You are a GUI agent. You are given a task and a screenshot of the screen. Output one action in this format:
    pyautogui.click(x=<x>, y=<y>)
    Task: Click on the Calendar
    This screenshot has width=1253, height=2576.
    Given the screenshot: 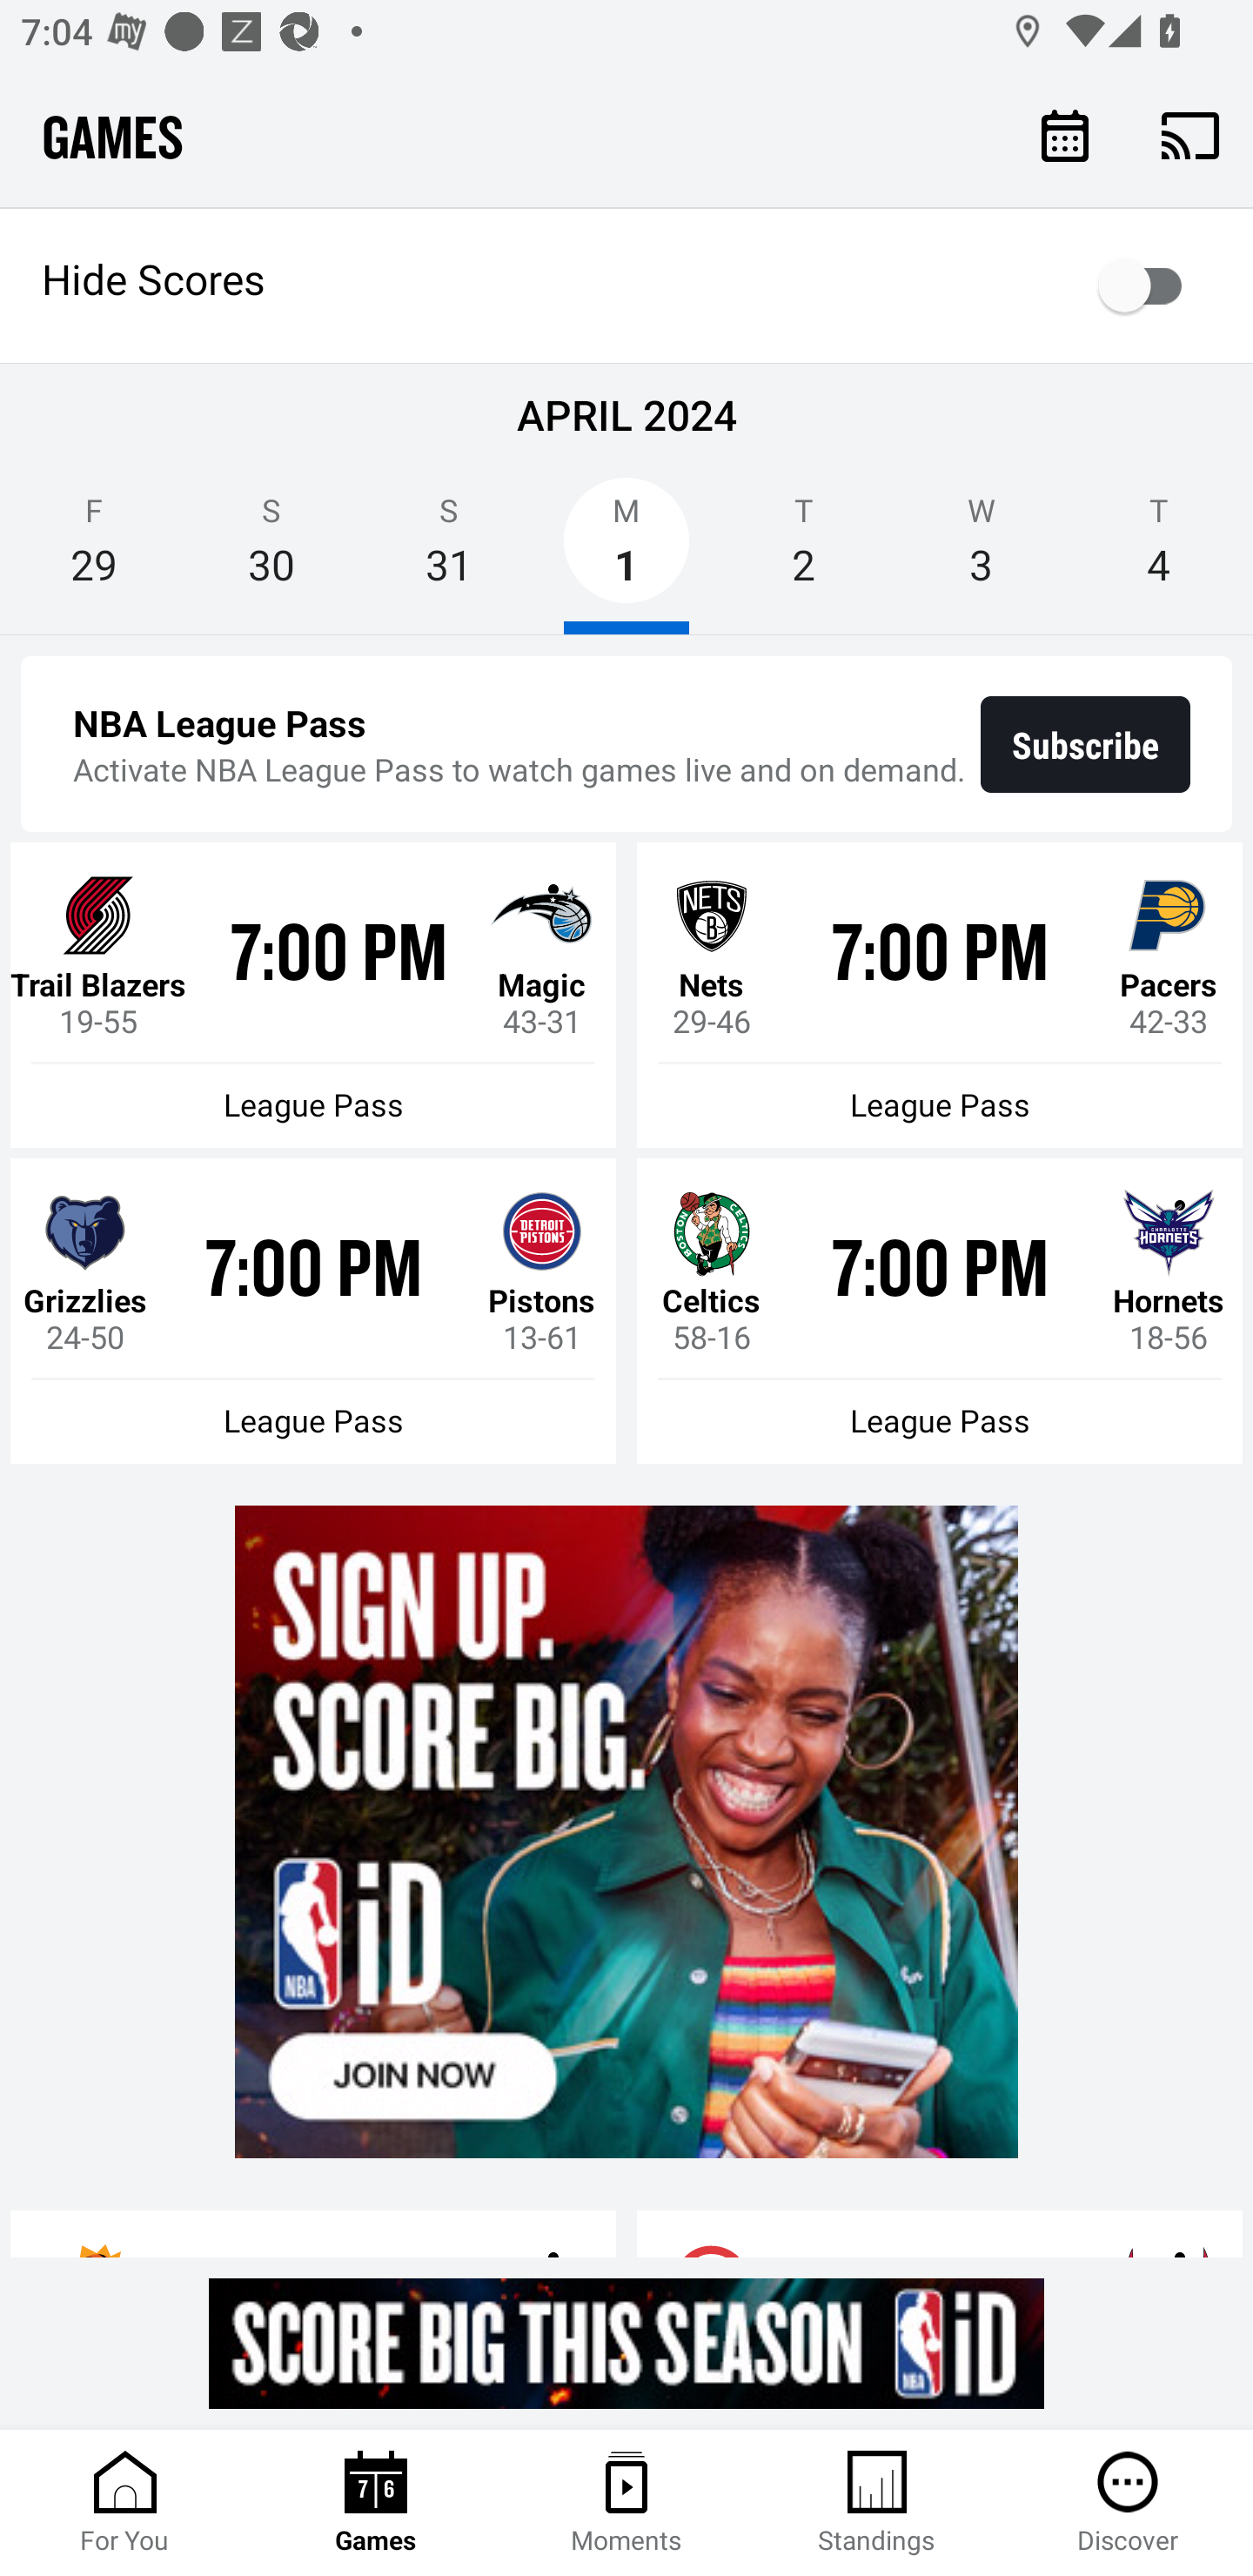 What is the action you would take?
    pyautogui.click(x=1065, y=134)
    